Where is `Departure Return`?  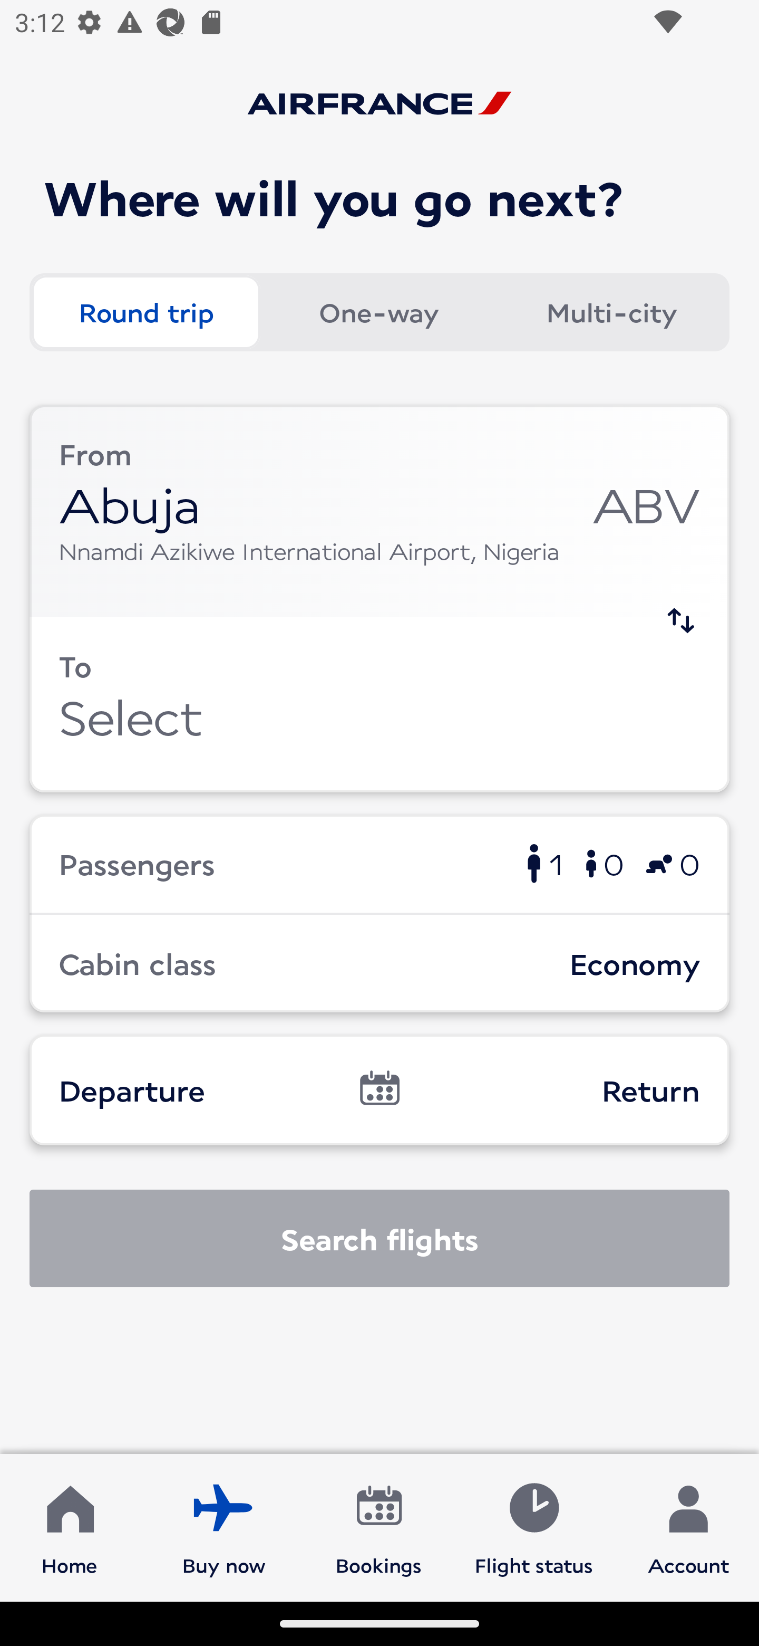 Departure Return is located at coordinates (379, 1090).